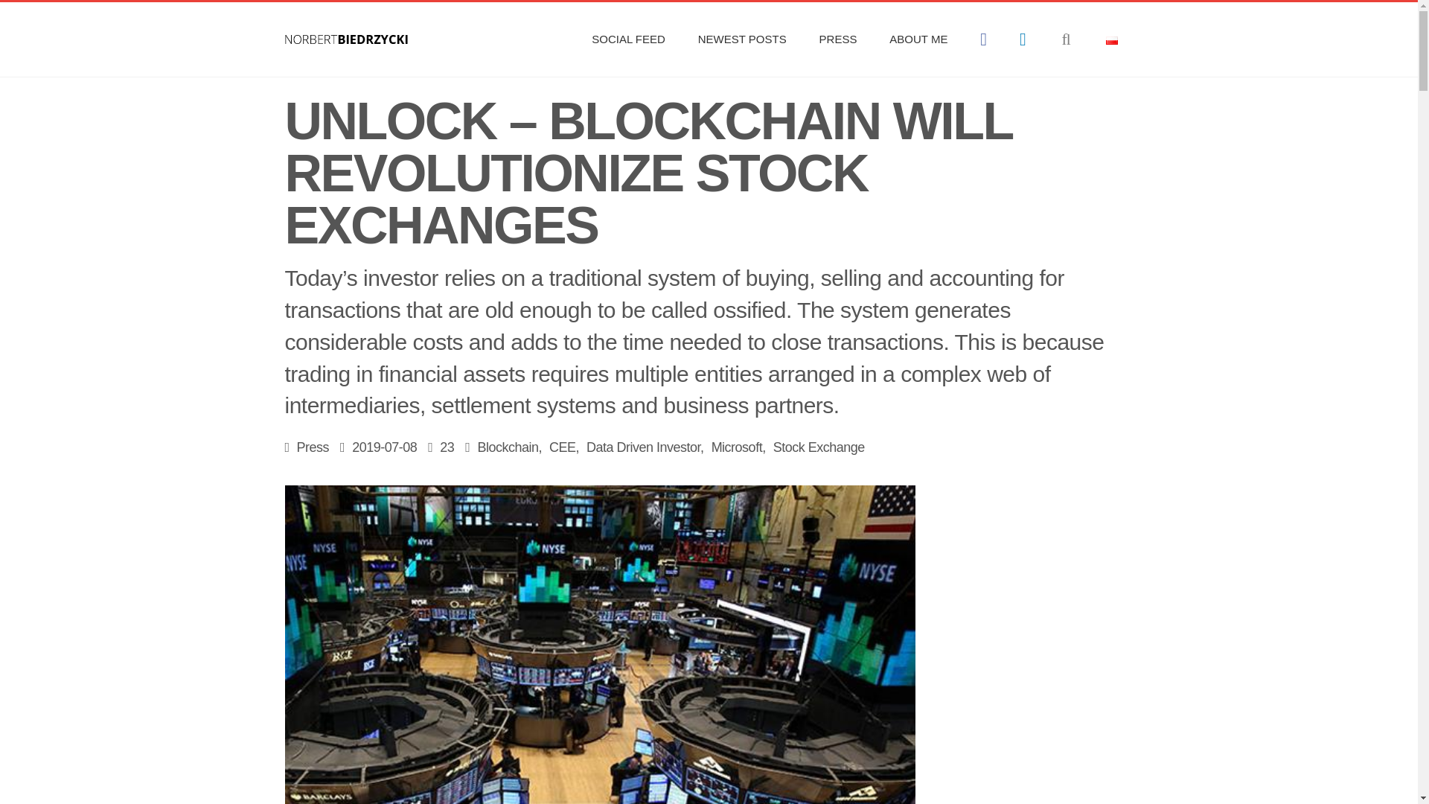  I want to click on Search, so click(1067, 39).